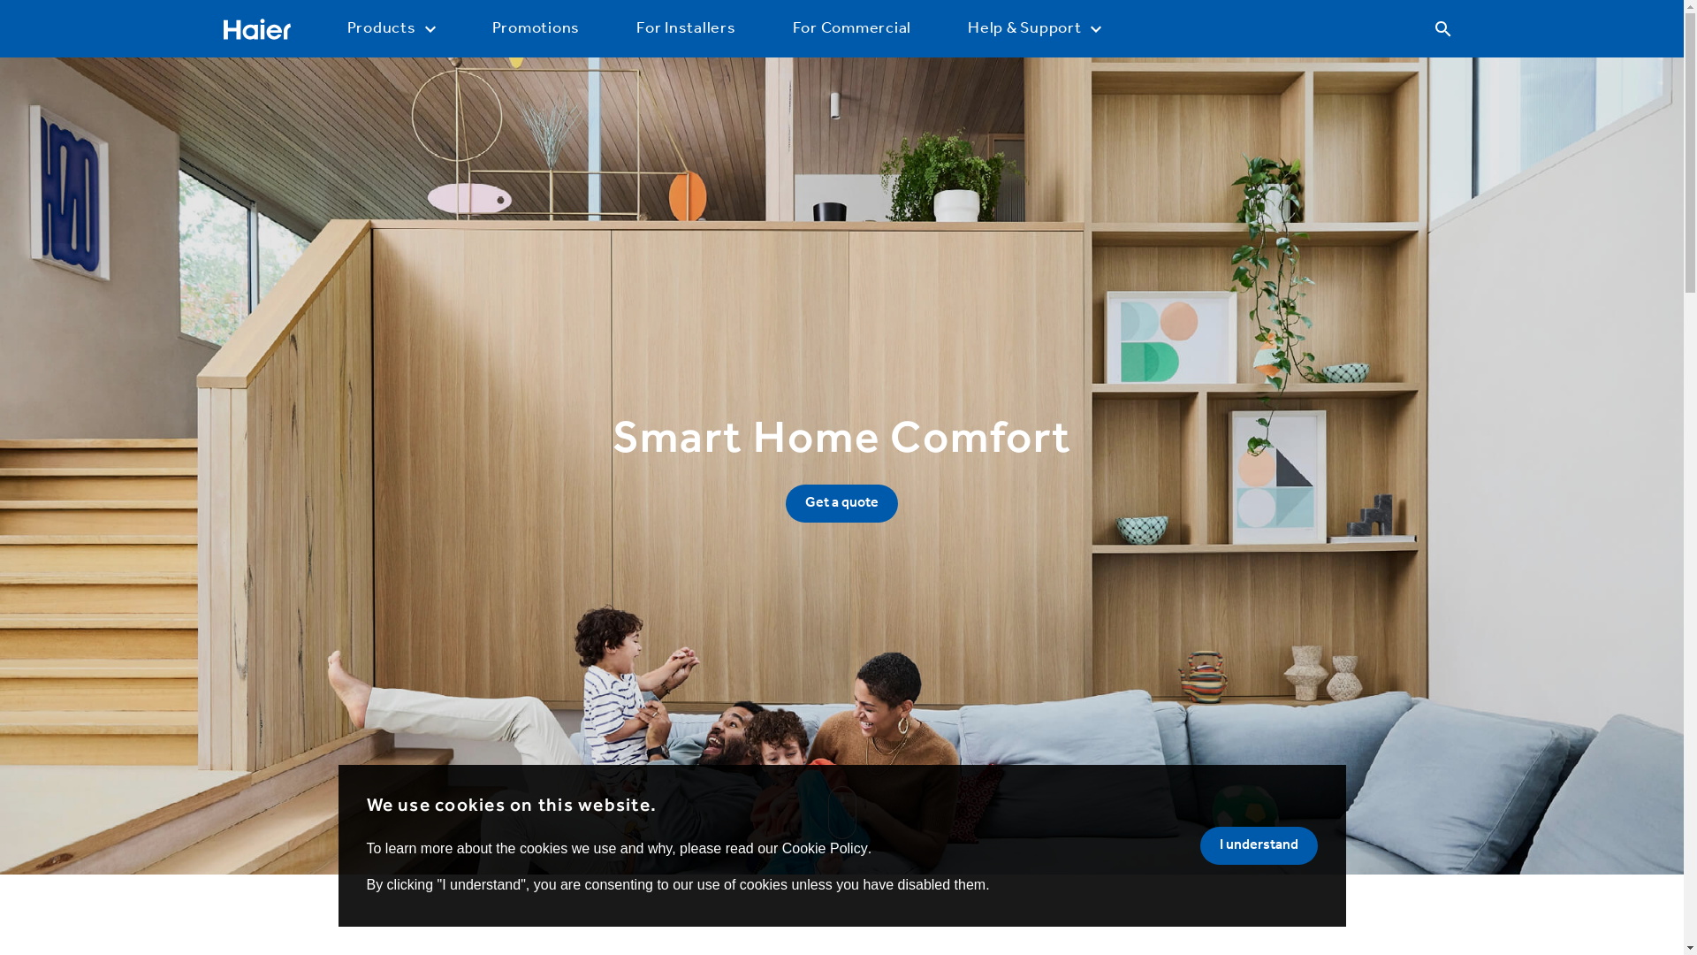 The width and height of the screenshot is (1697, 955). I want to click on I understand, so click(1259, 845).